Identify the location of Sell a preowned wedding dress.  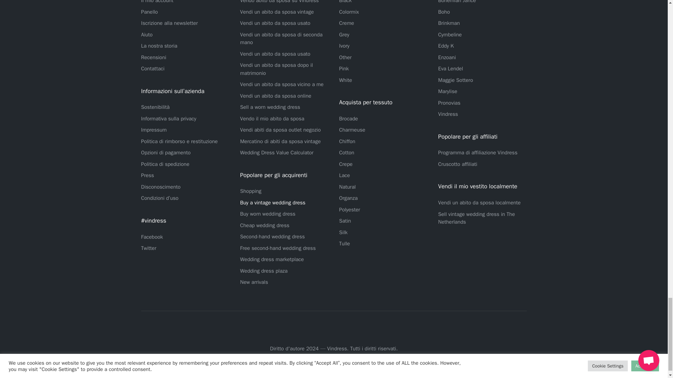
(275, 23).